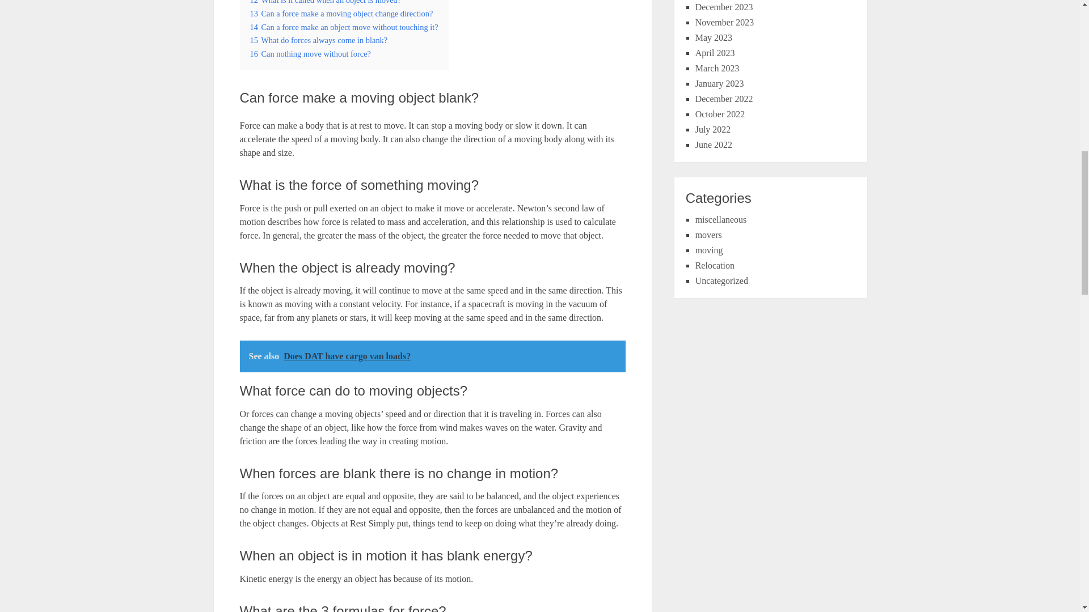 The image size is (1089, 612). What do you see at coordinates (343, 27) in the screenshot?
I see `14 Can a force make an object move without touching it?` at bounding box center [343, 27].